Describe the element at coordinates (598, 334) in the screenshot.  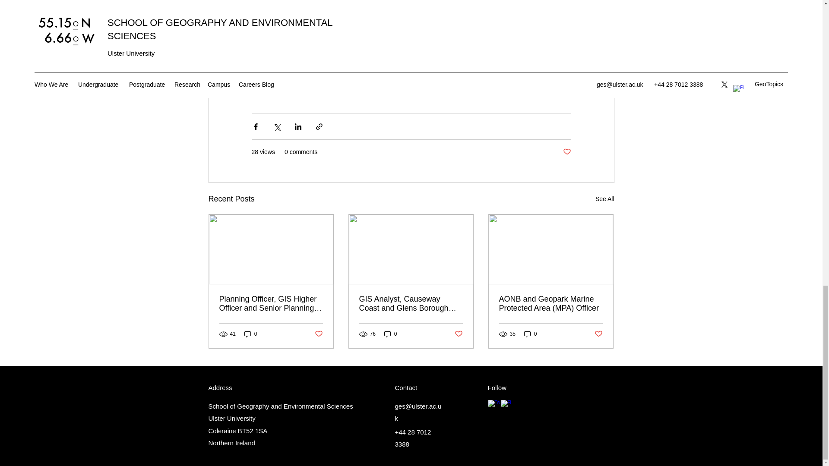
I see `Post not marked as liked` at that location.